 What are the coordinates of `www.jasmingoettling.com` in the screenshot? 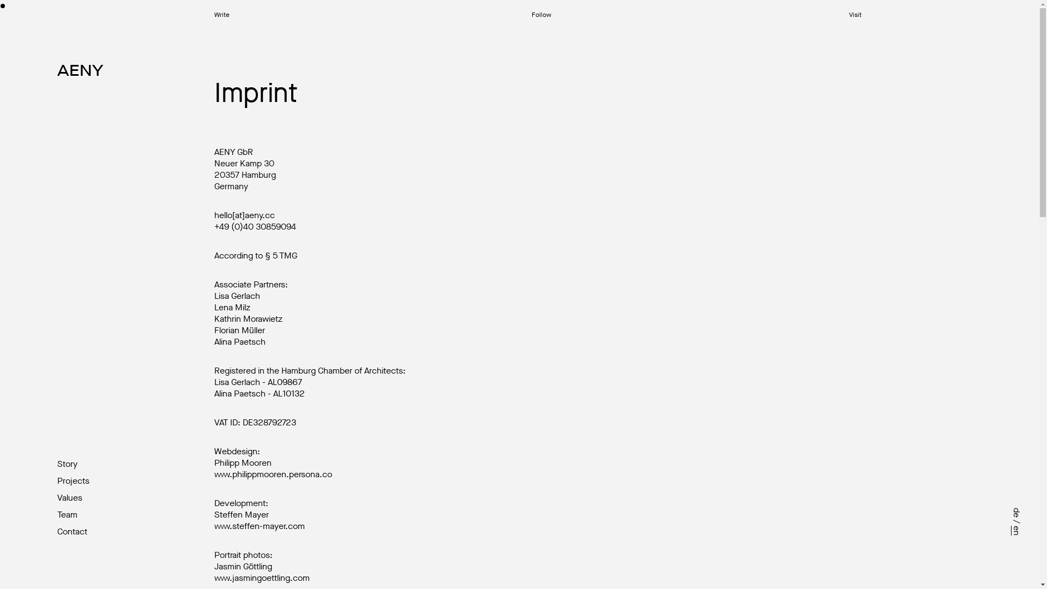 It's located at (262, 578).